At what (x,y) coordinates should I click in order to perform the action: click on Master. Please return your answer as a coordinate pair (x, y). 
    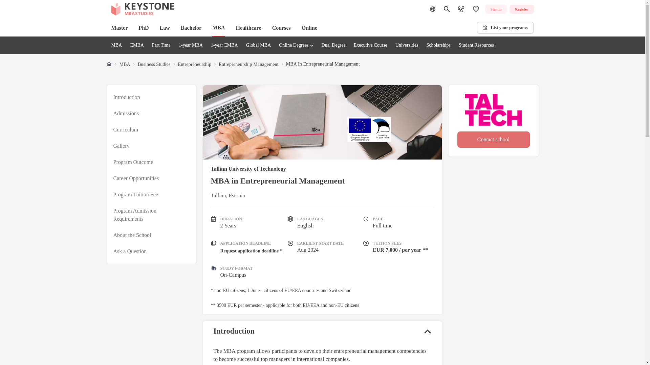
    Looking at the image, I should click on (119, 28).